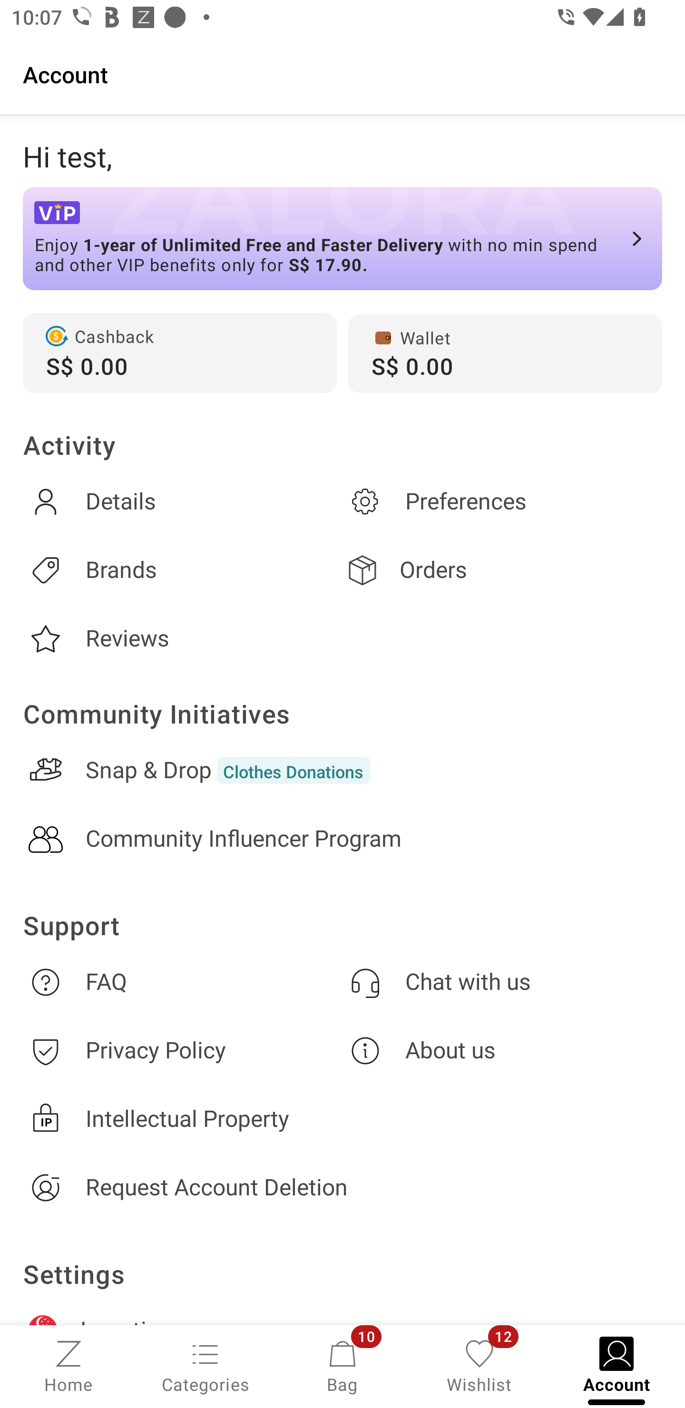 The image size is (685, 1408). I want to click on Privacy Policy, so click(183, 1051).